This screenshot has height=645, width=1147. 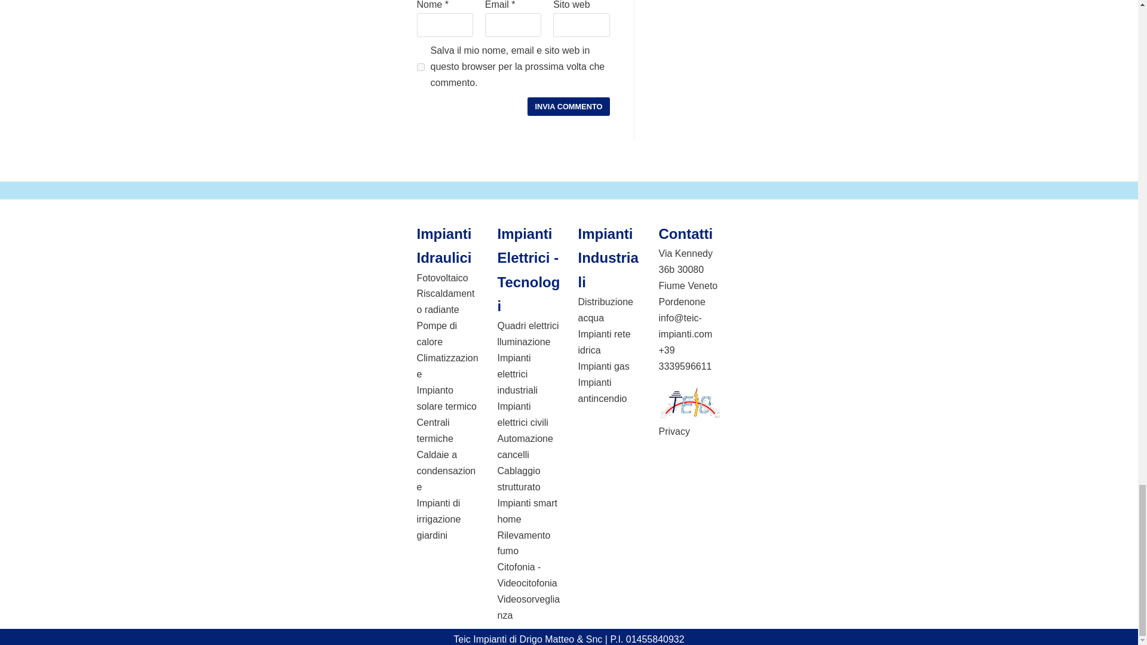 What do you see at coordinates (674, 431) in the screenshot?
I see `Privacy` at bounding box center [674, 431].